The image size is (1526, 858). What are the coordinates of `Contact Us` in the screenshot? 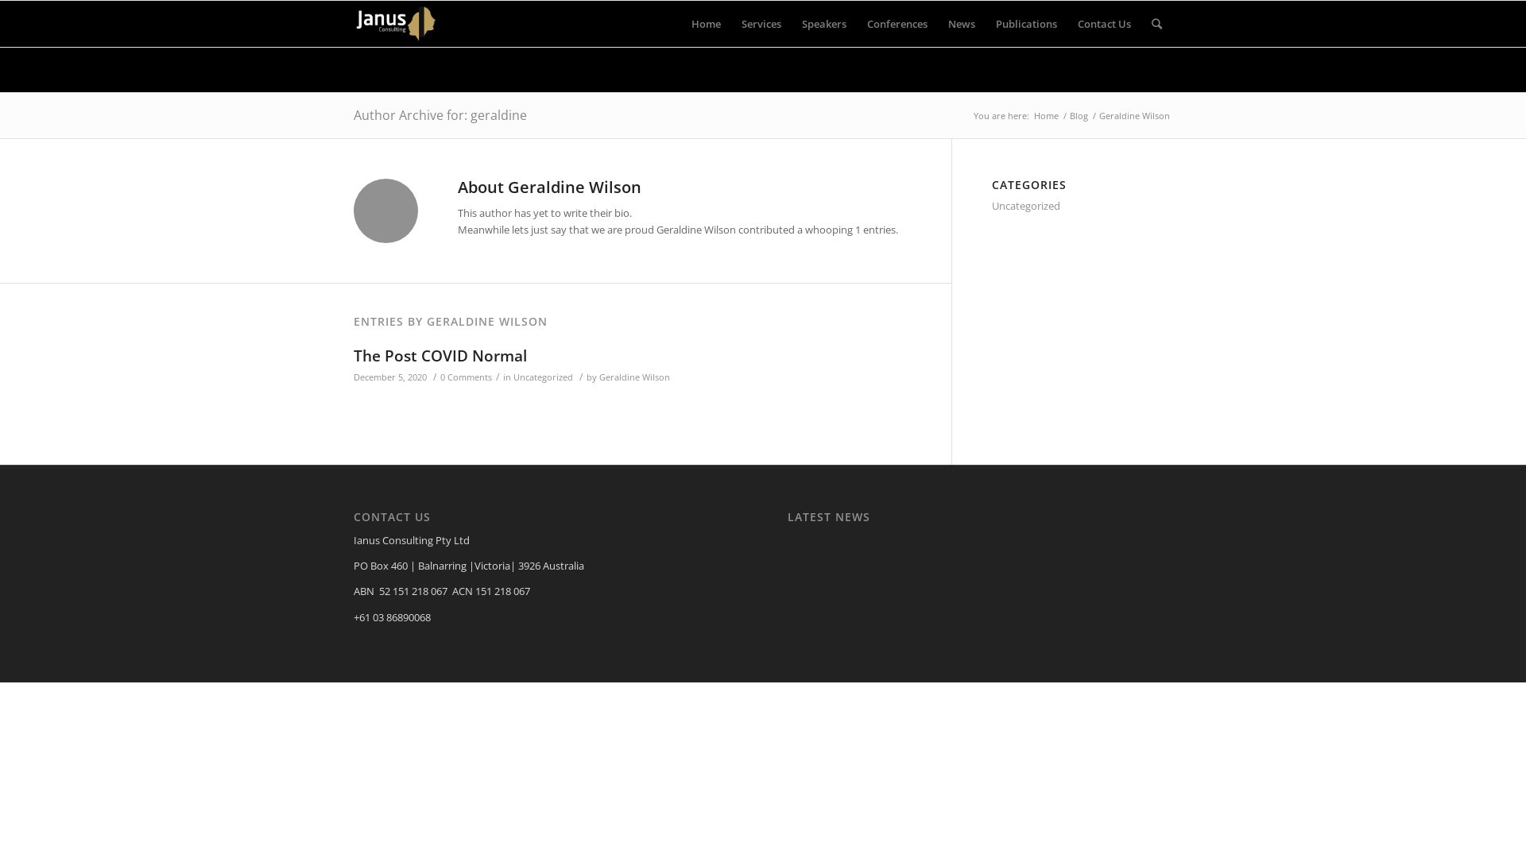 It's located at (1105, 24).